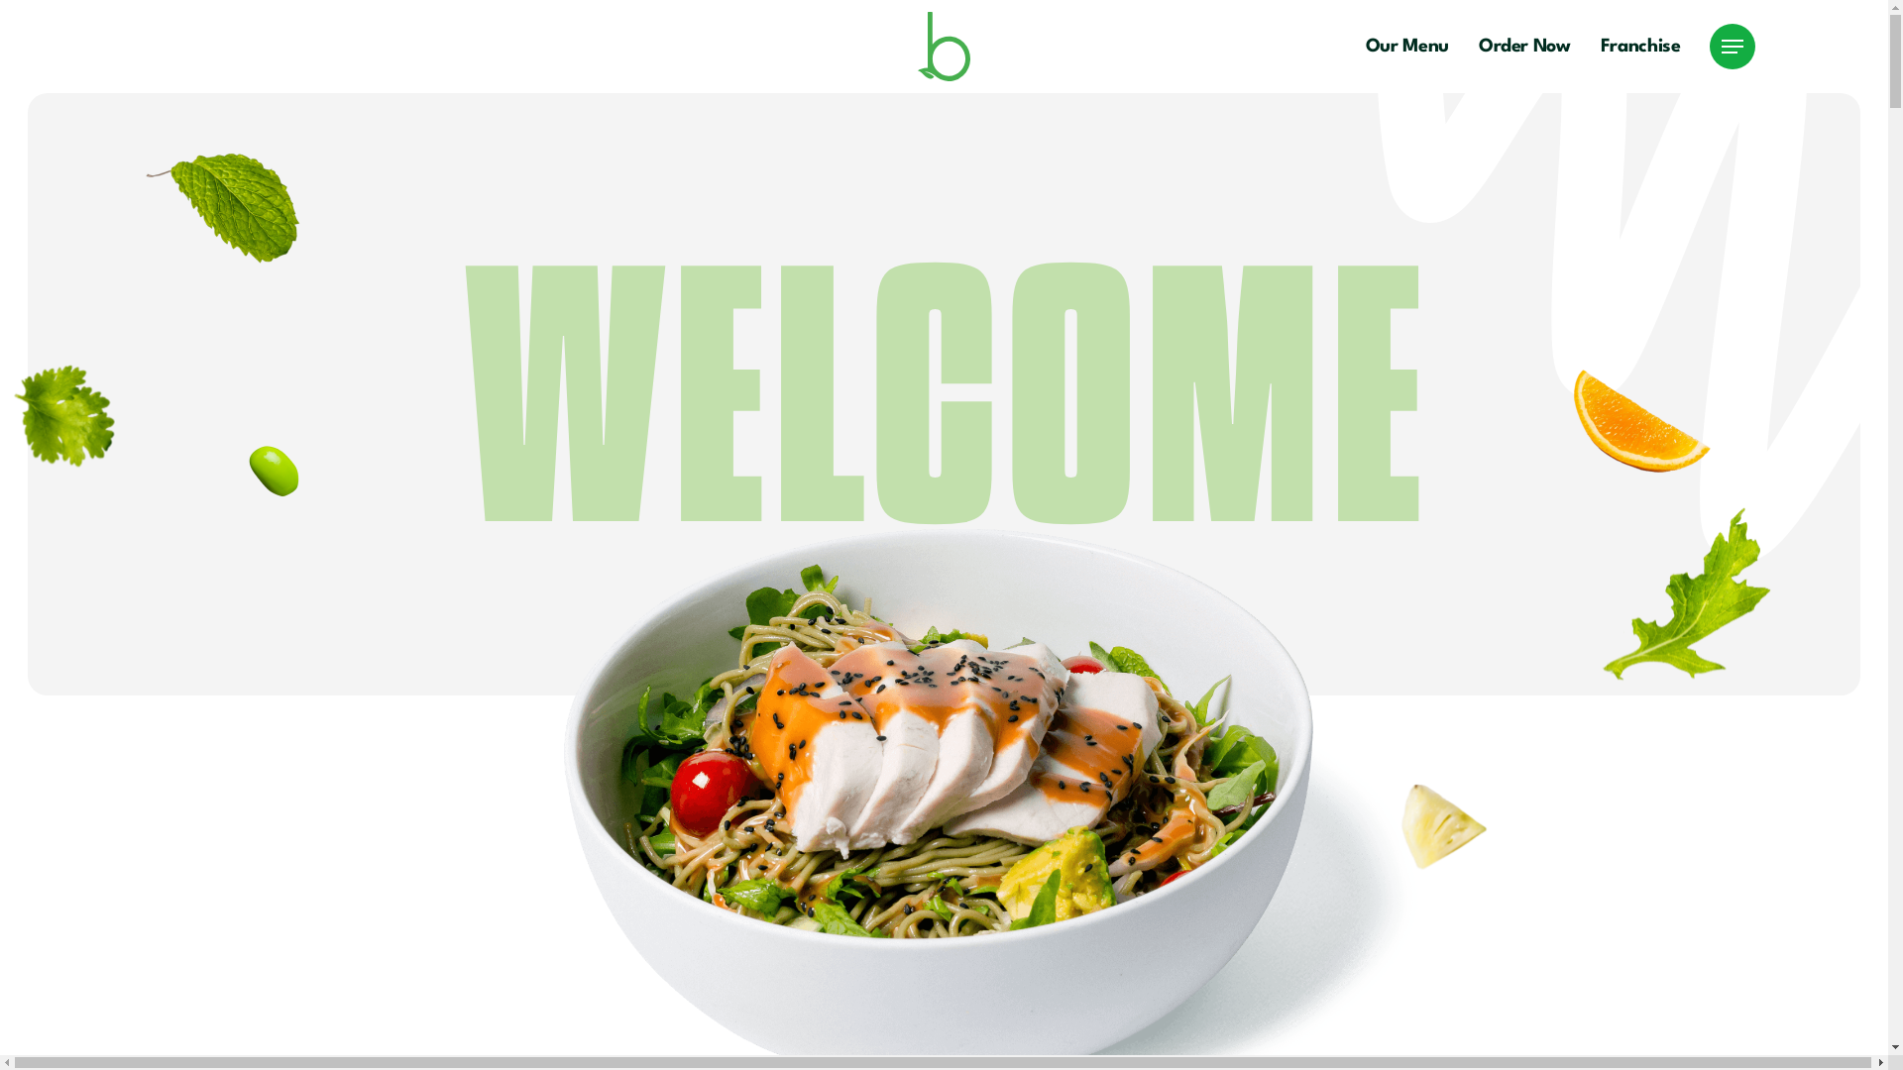  What do you see at coordinates (1524, 47) in the screenshot?
I see `Order Now` at bounding box center [1524, 47].